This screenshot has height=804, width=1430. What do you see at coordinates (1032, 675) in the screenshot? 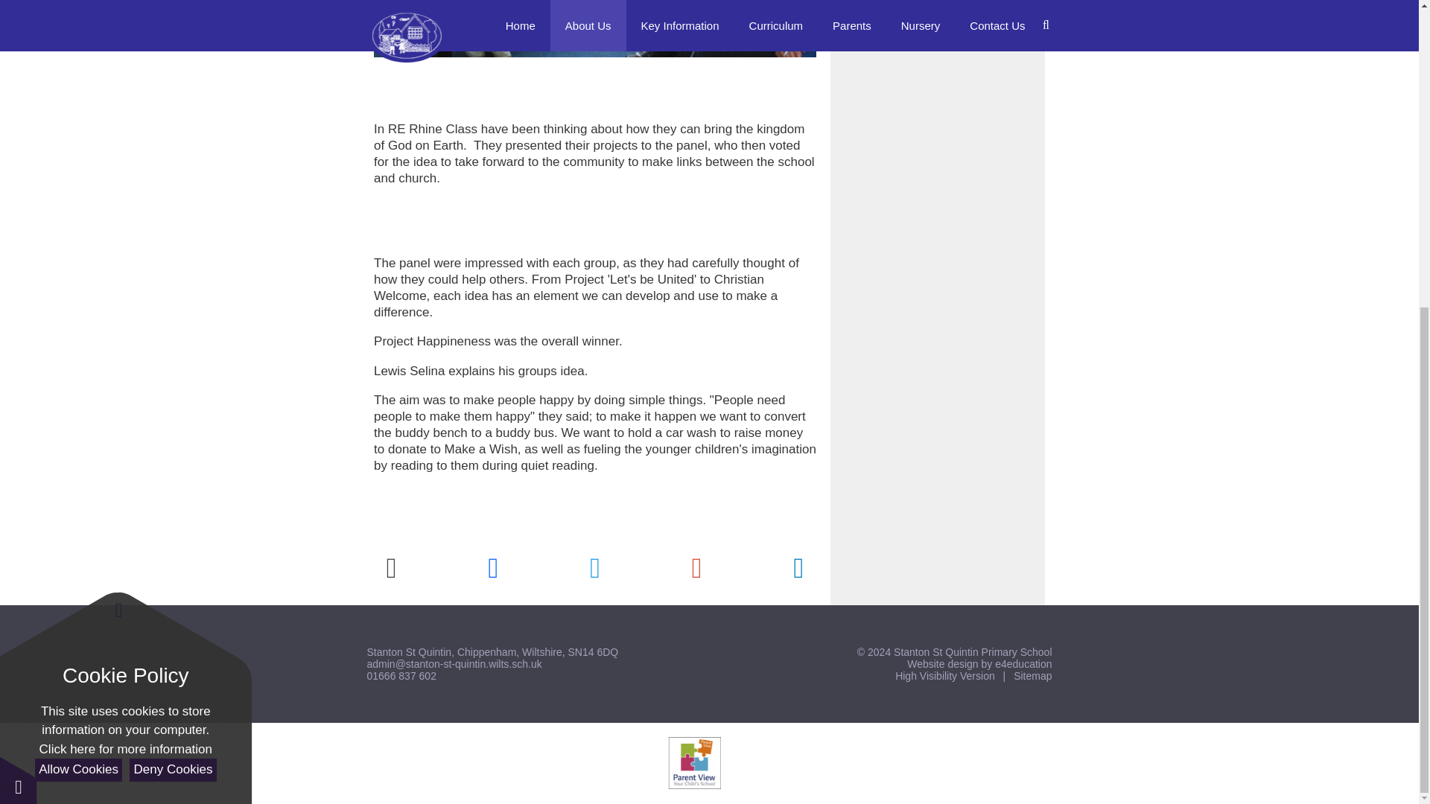
I see `Sitemap` at bounding box center [1032, 675].